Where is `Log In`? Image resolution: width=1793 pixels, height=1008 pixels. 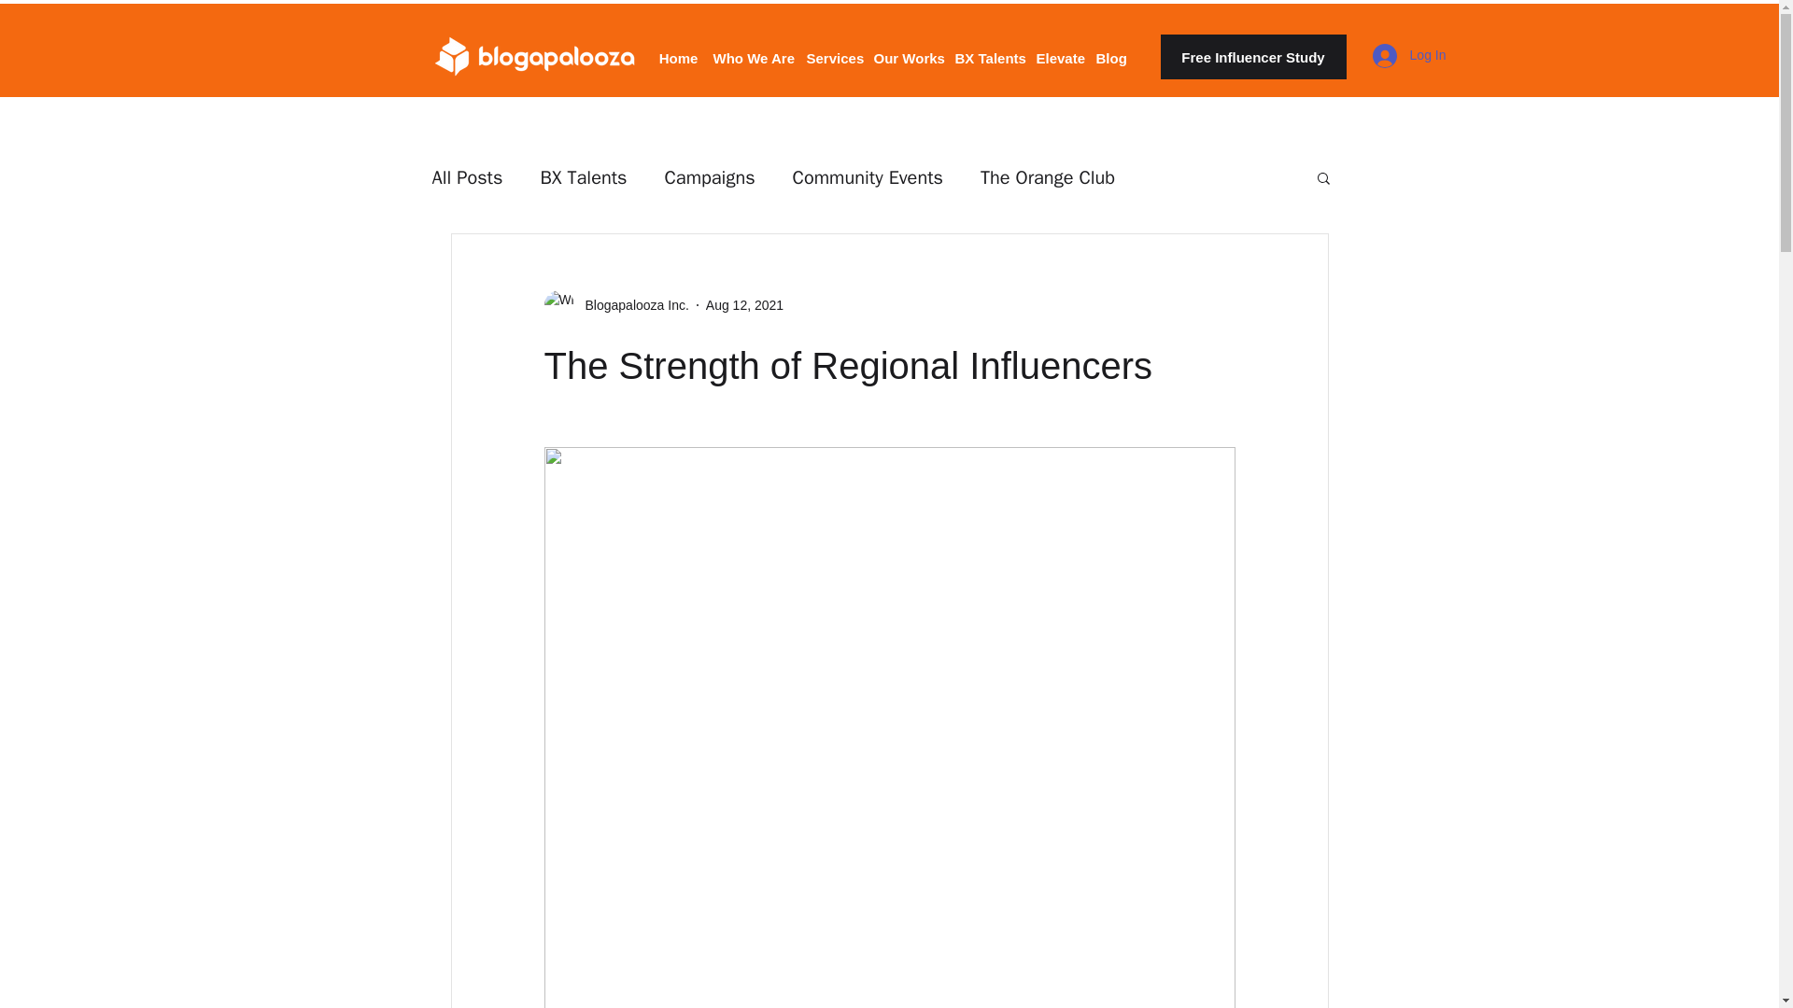 Log In is located at coordinates (1408, 56).